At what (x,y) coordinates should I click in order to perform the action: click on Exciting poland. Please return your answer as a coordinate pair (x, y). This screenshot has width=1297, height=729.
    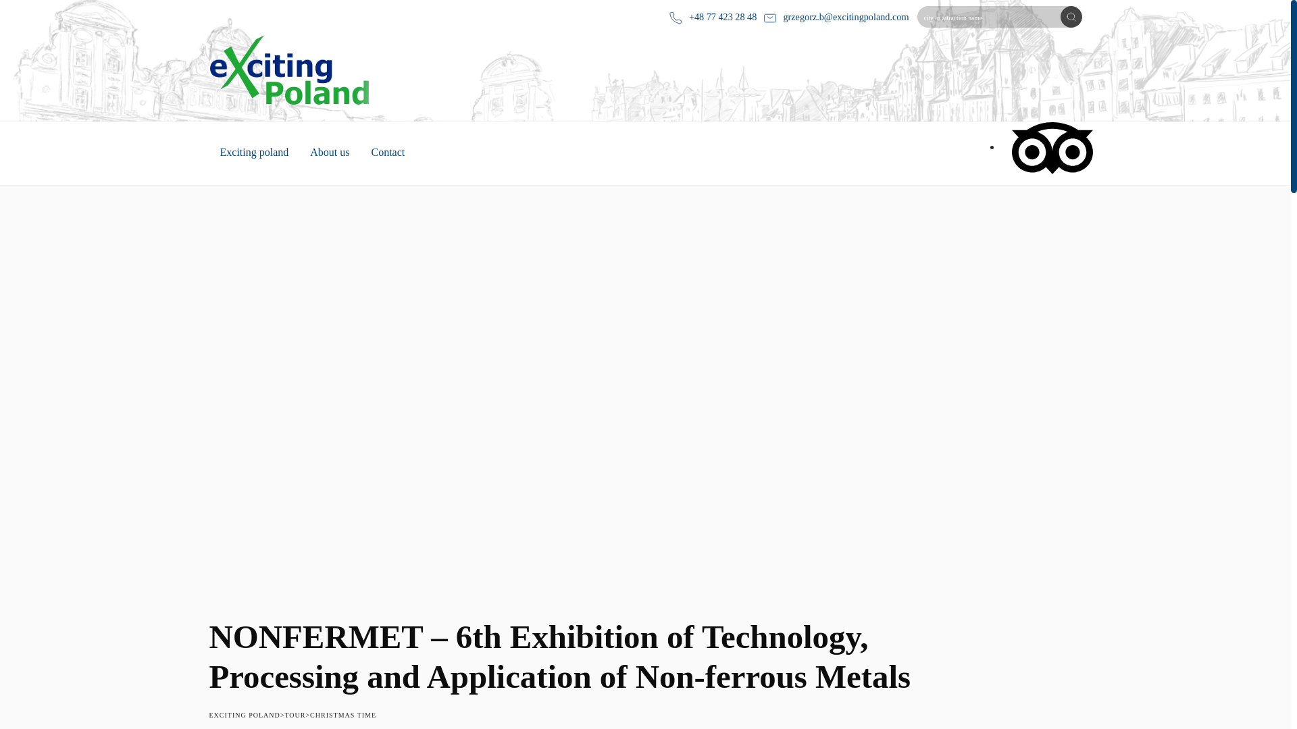
    Looking at the image, I should click on (254, 154).